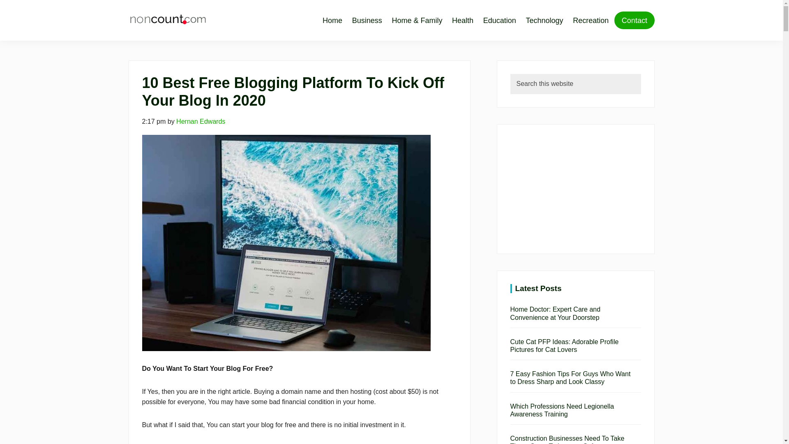 The width and height of the screenshot is (789, 444). I want to click on Health, so click(463, 20).